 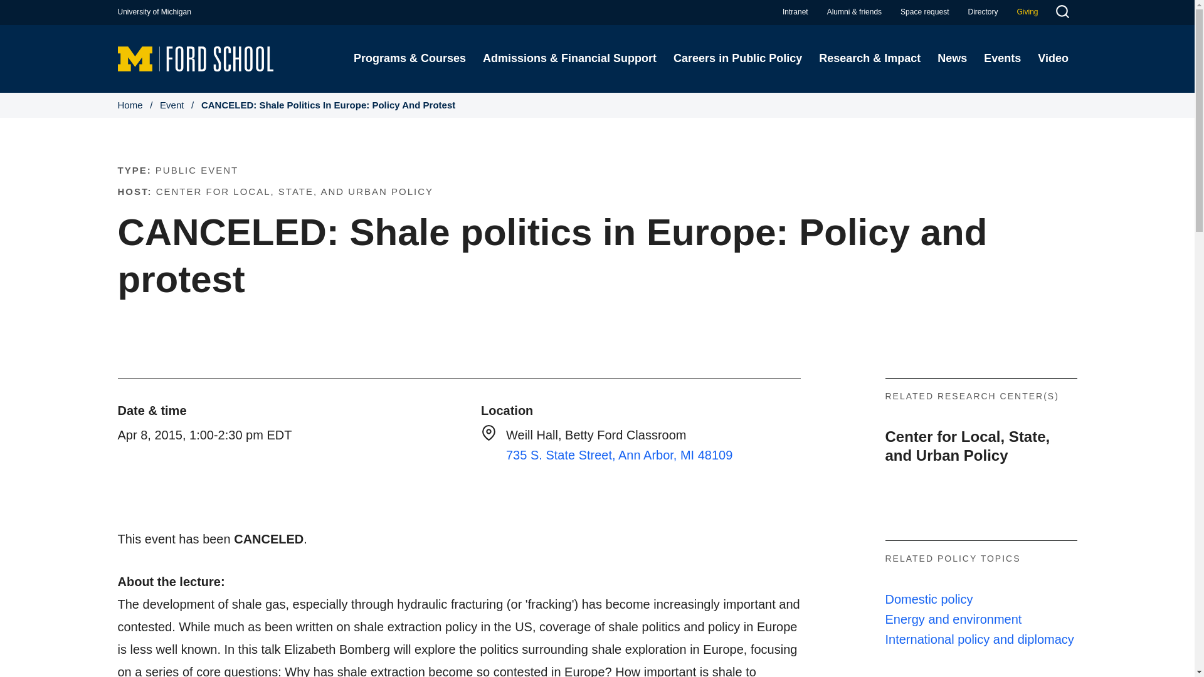 What do you see at coordinates (409, 58) in the screenshot?
I see `Ford School academic program and course information` at bounding box center [409, 58].